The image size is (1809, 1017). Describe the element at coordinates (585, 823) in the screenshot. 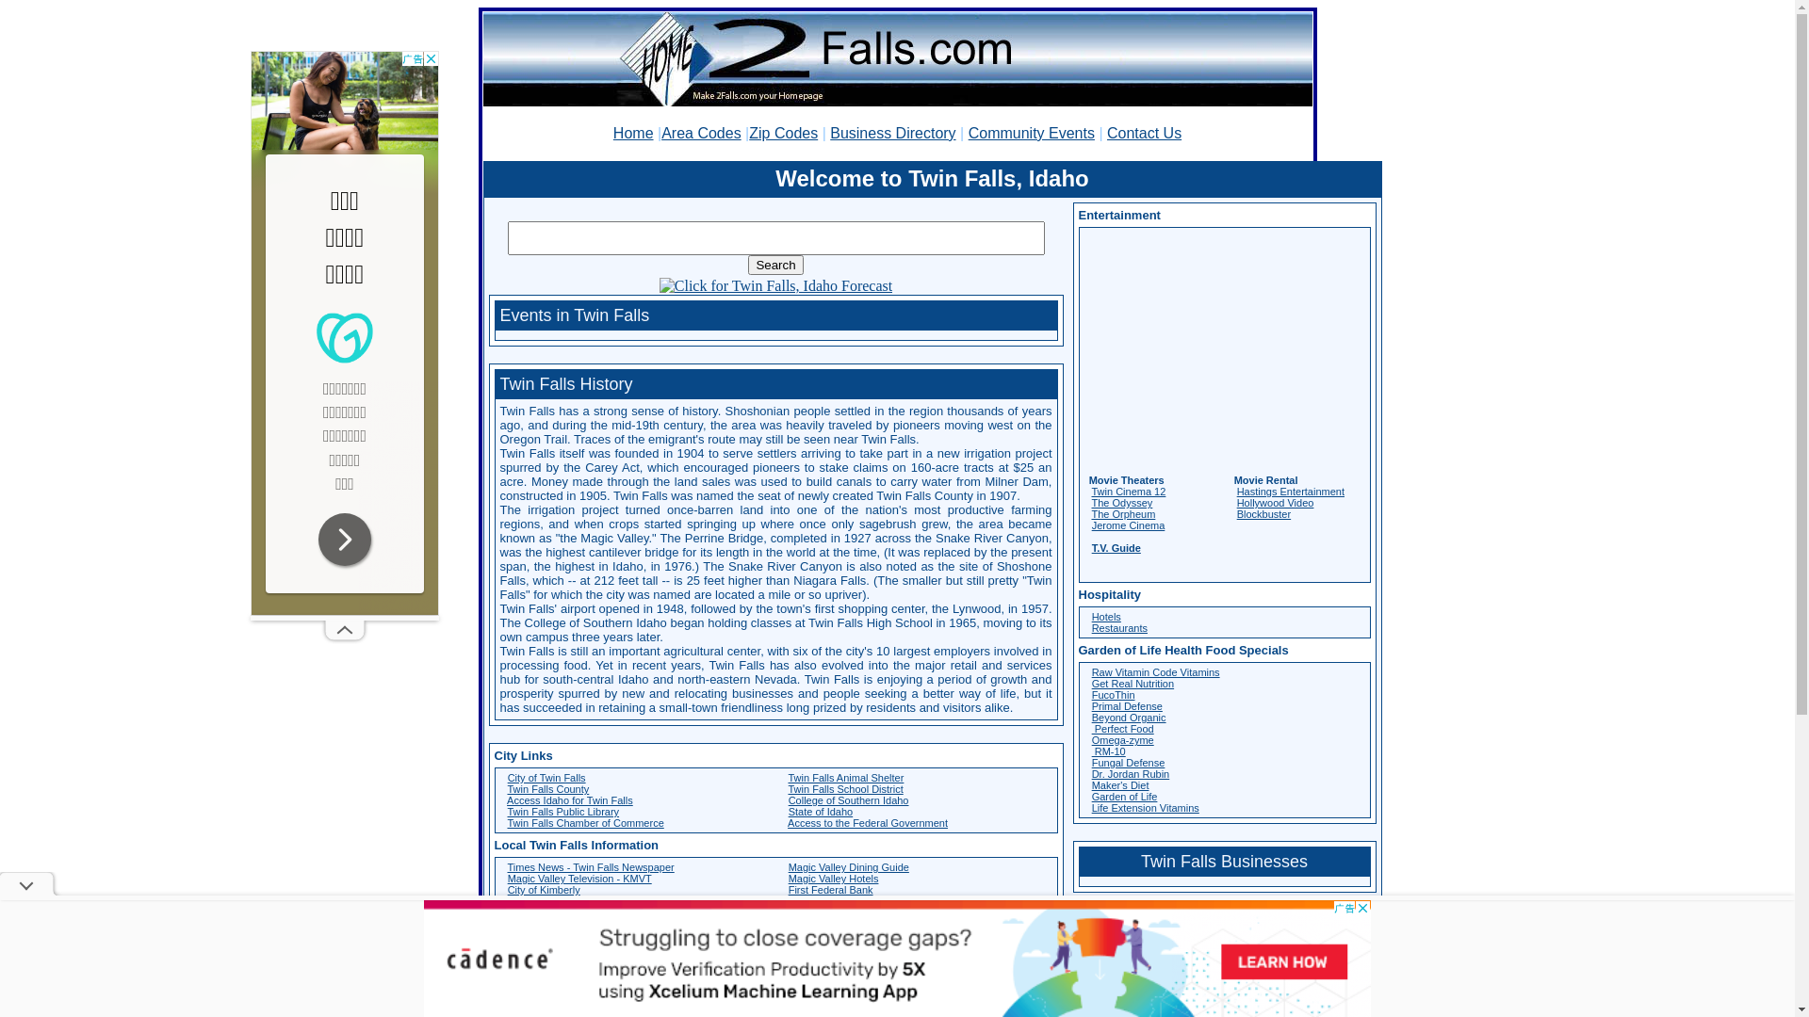

I see `Twin Falls Chamber of Commerce` at that location.